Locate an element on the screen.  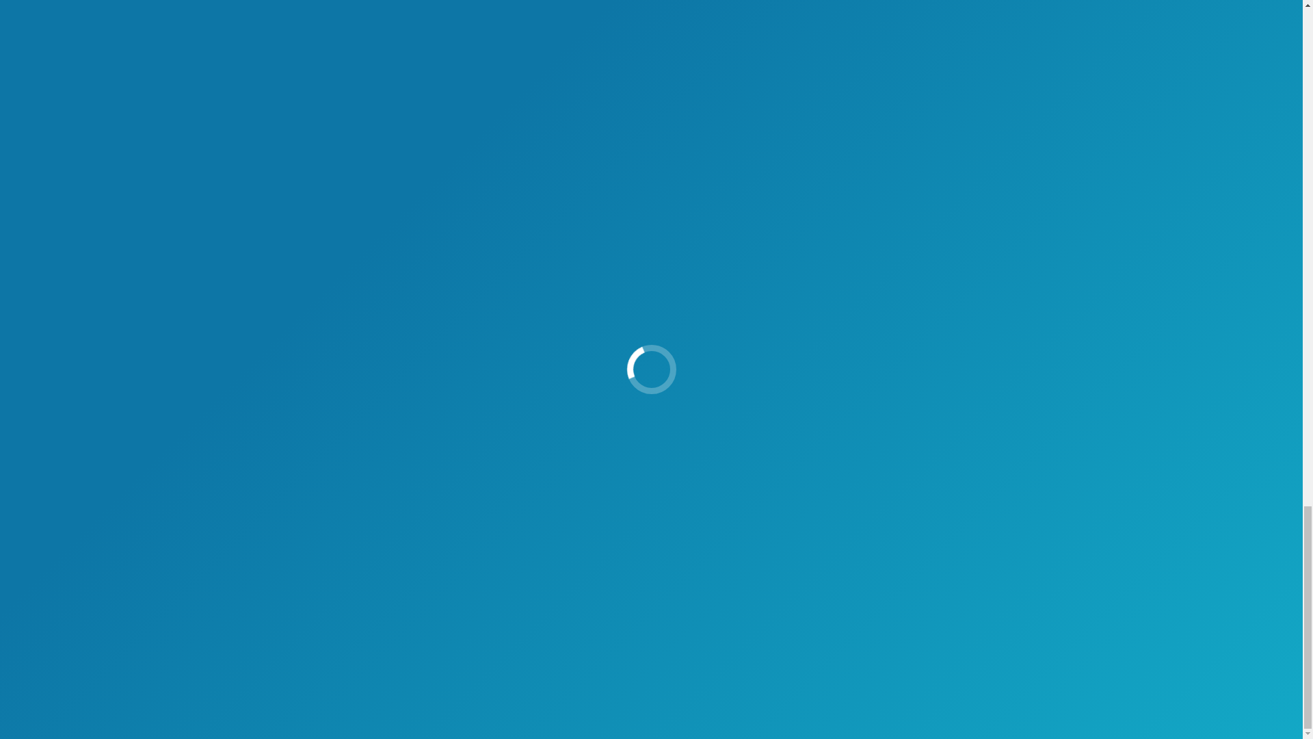
Privacy Policy is located at coordinates (1034, 718).